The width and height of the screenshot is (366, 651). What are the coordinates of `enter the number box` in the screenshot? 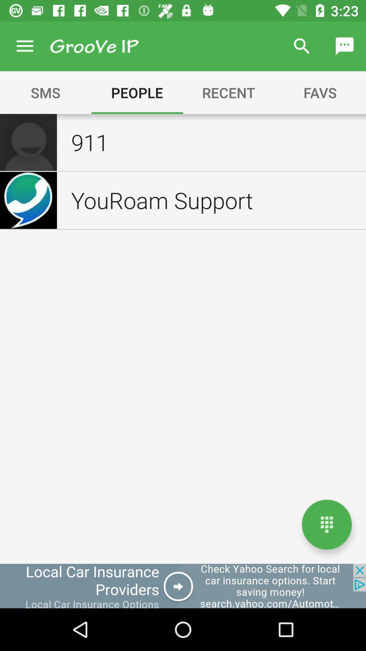 It's located at (327, 524).